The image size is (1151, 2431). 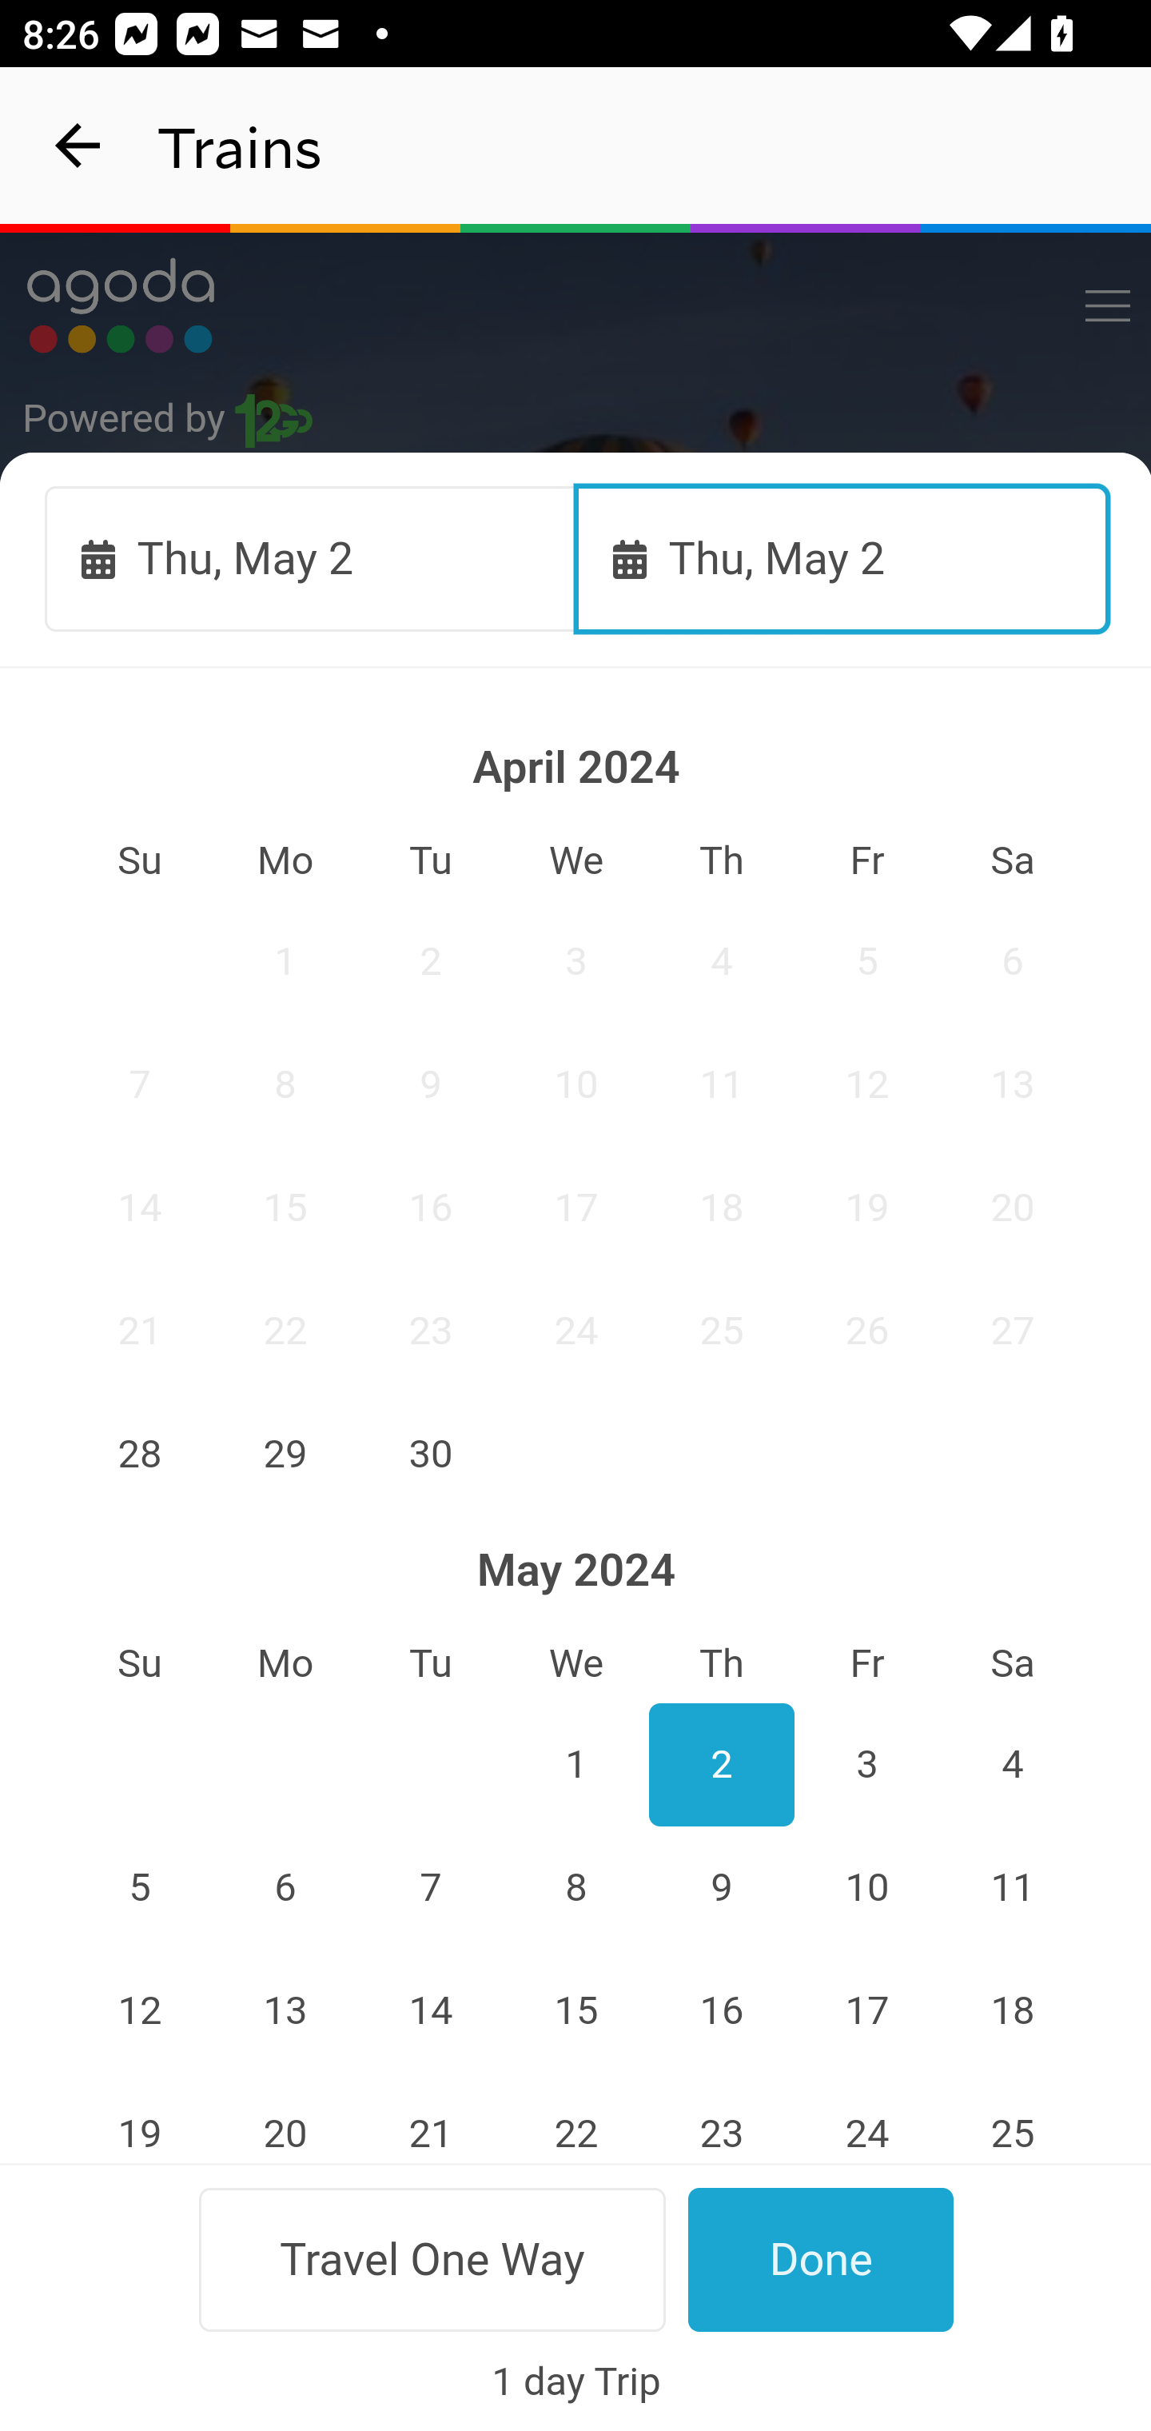 What do you see at coordinates (577, 1765) in the screenshot?
I see `1` at bounding box center [577, 1765].